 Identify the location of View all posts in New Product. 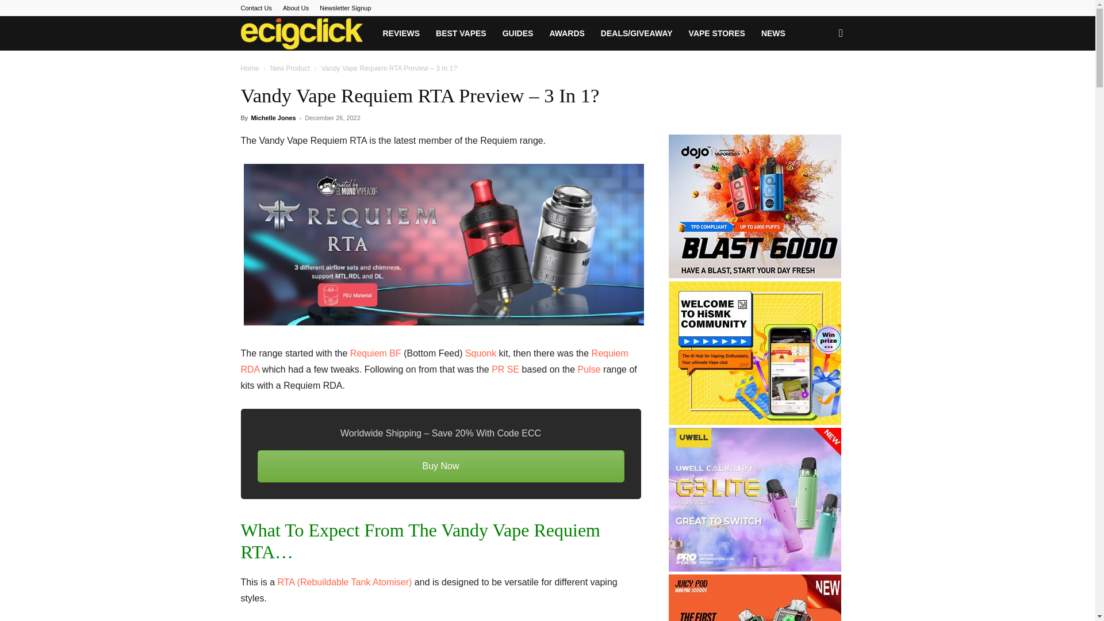
(290, 68).